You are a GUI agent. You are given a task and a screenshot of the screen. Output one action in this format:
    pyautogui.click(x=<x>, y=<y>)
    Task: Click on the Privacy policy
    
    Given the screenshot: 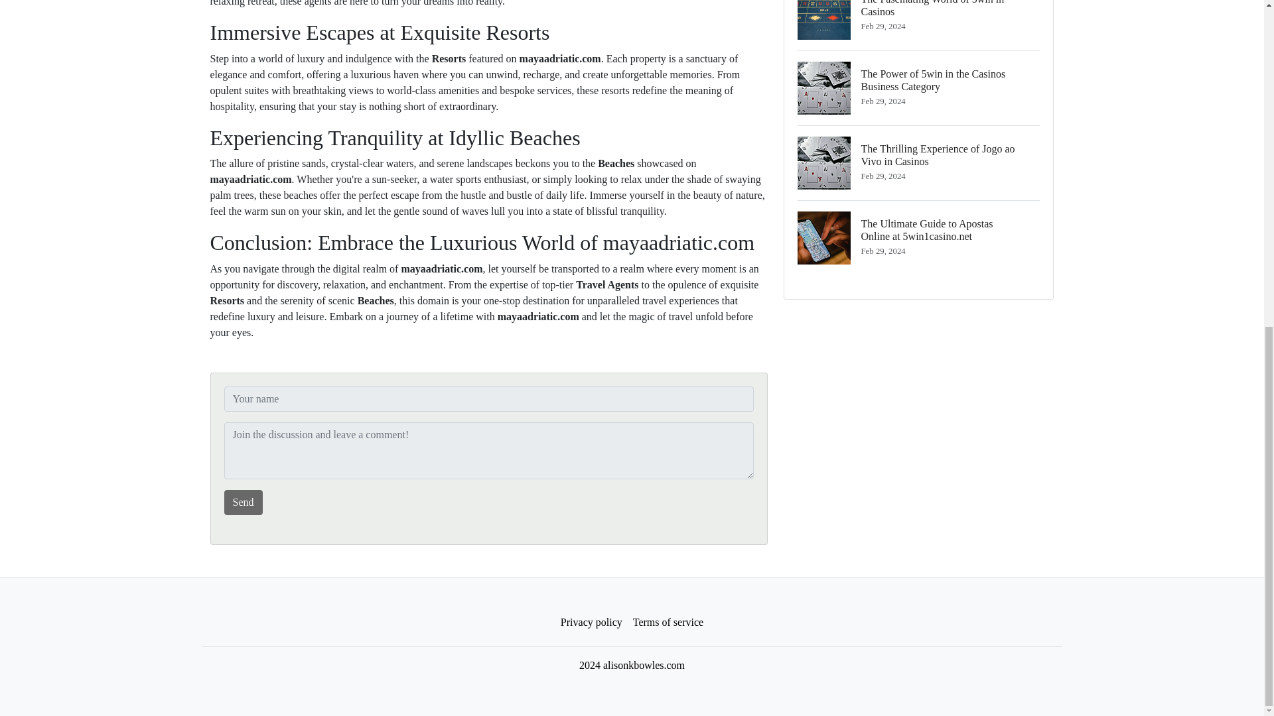 What is the action you would take?
    pyautogui.click(x=592, y=623)
    